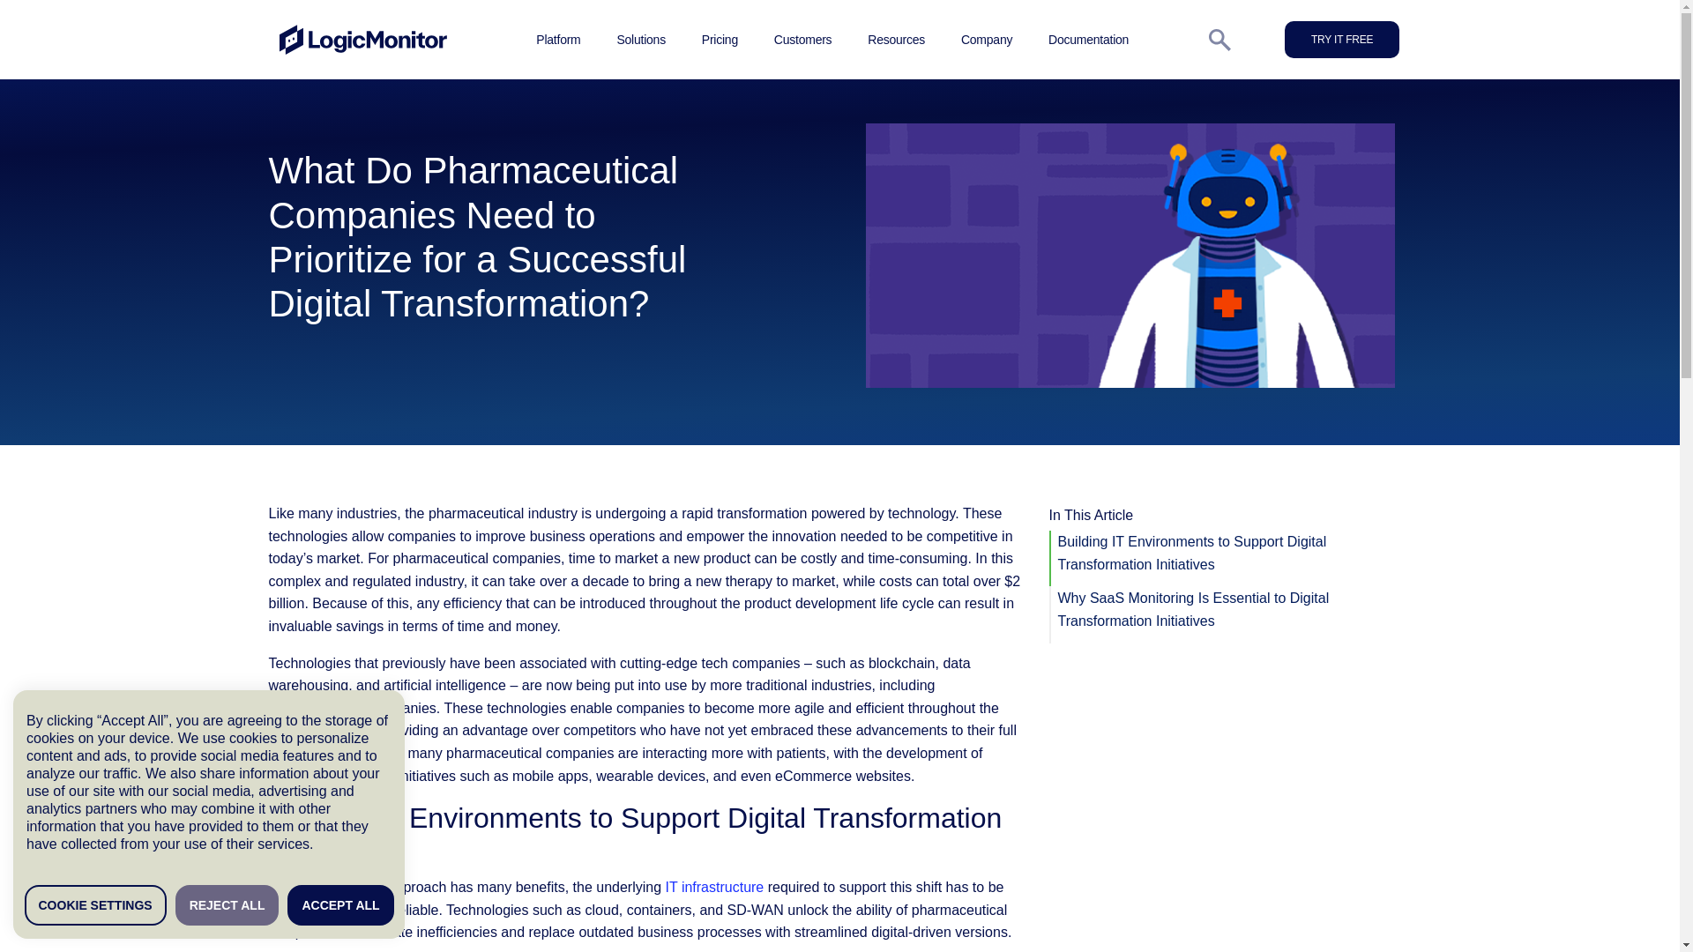 The width and height of the screenshot is (1693, 952). Describe the element at coordinates (802, 39) in the screenshot. I see `Customers` at that location.